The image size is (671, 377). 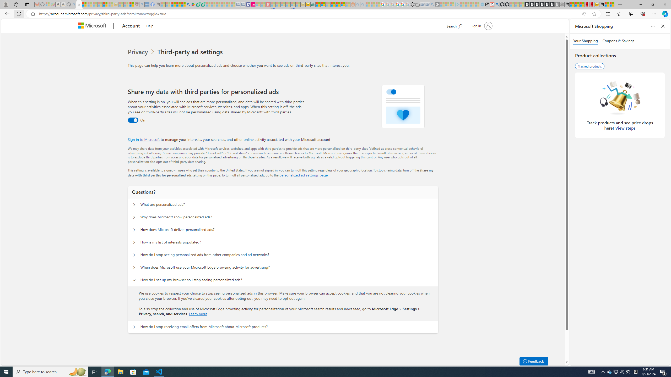 I want to click on Sign in to your account, so click(x=481, y=26).